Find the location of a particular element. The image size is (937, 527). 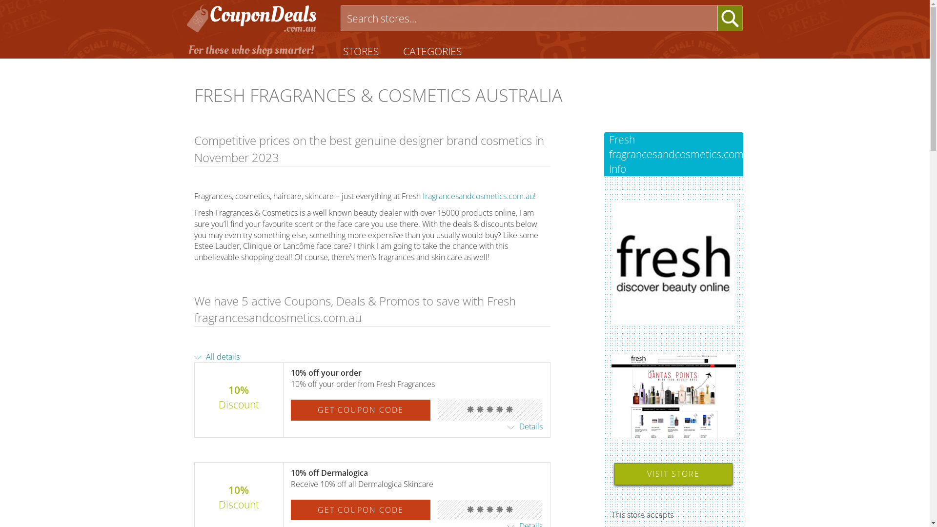

GET COUPON CODE is located at coordinates (361, 510).